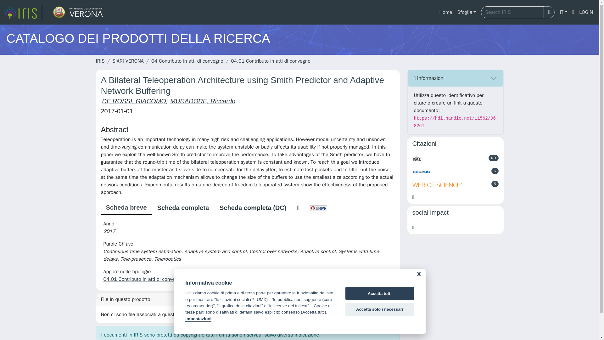  I want to click on SIARI VERONA, so click(128, 61).